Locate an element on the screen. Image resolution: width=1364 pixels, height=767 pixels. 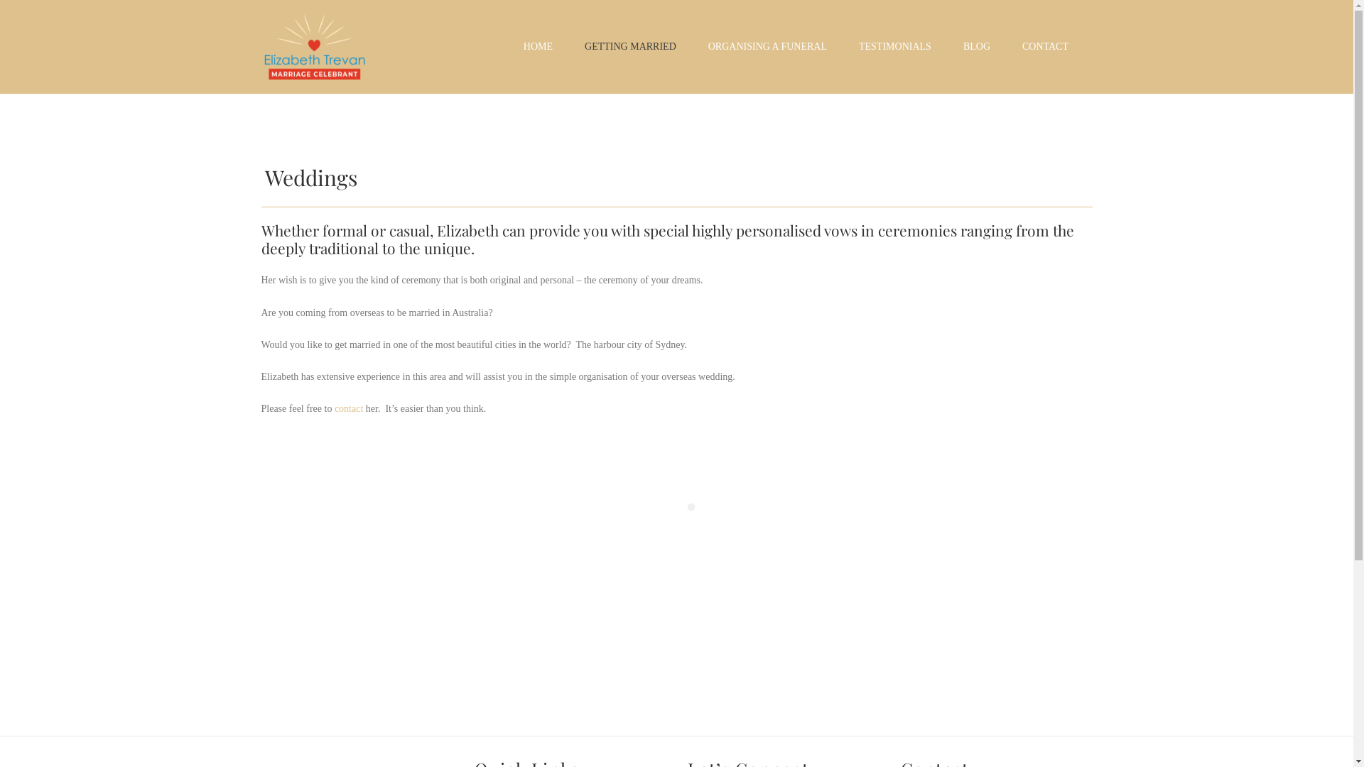
BLOG is located at coordinates (977, 47).